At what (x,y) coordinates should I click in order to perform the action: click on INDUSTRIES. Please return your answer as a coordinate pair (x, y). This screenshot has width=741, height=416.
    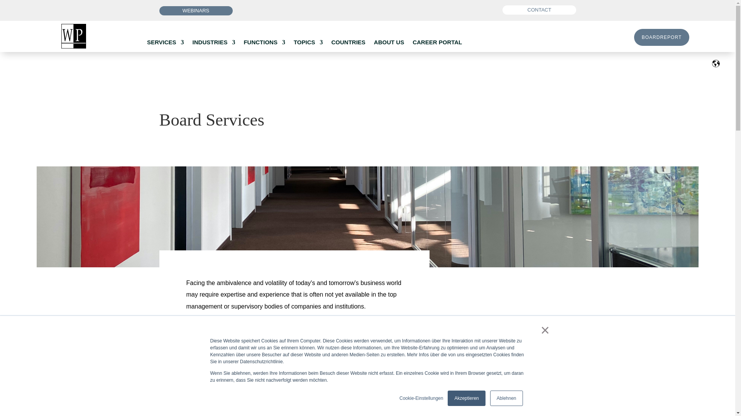
    Looking at the image, I should click on (214, 44).